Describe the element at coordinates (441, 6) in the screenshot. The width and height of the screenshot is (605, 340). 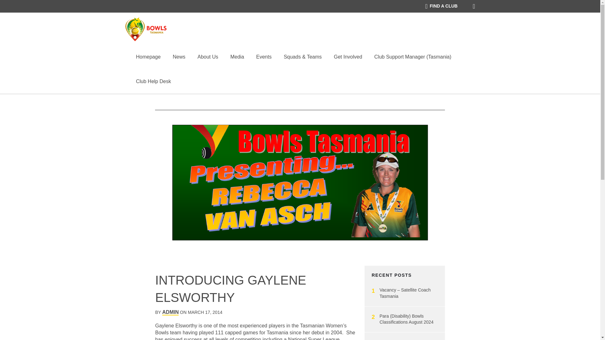
I see `FIND A CLUB` at that location.